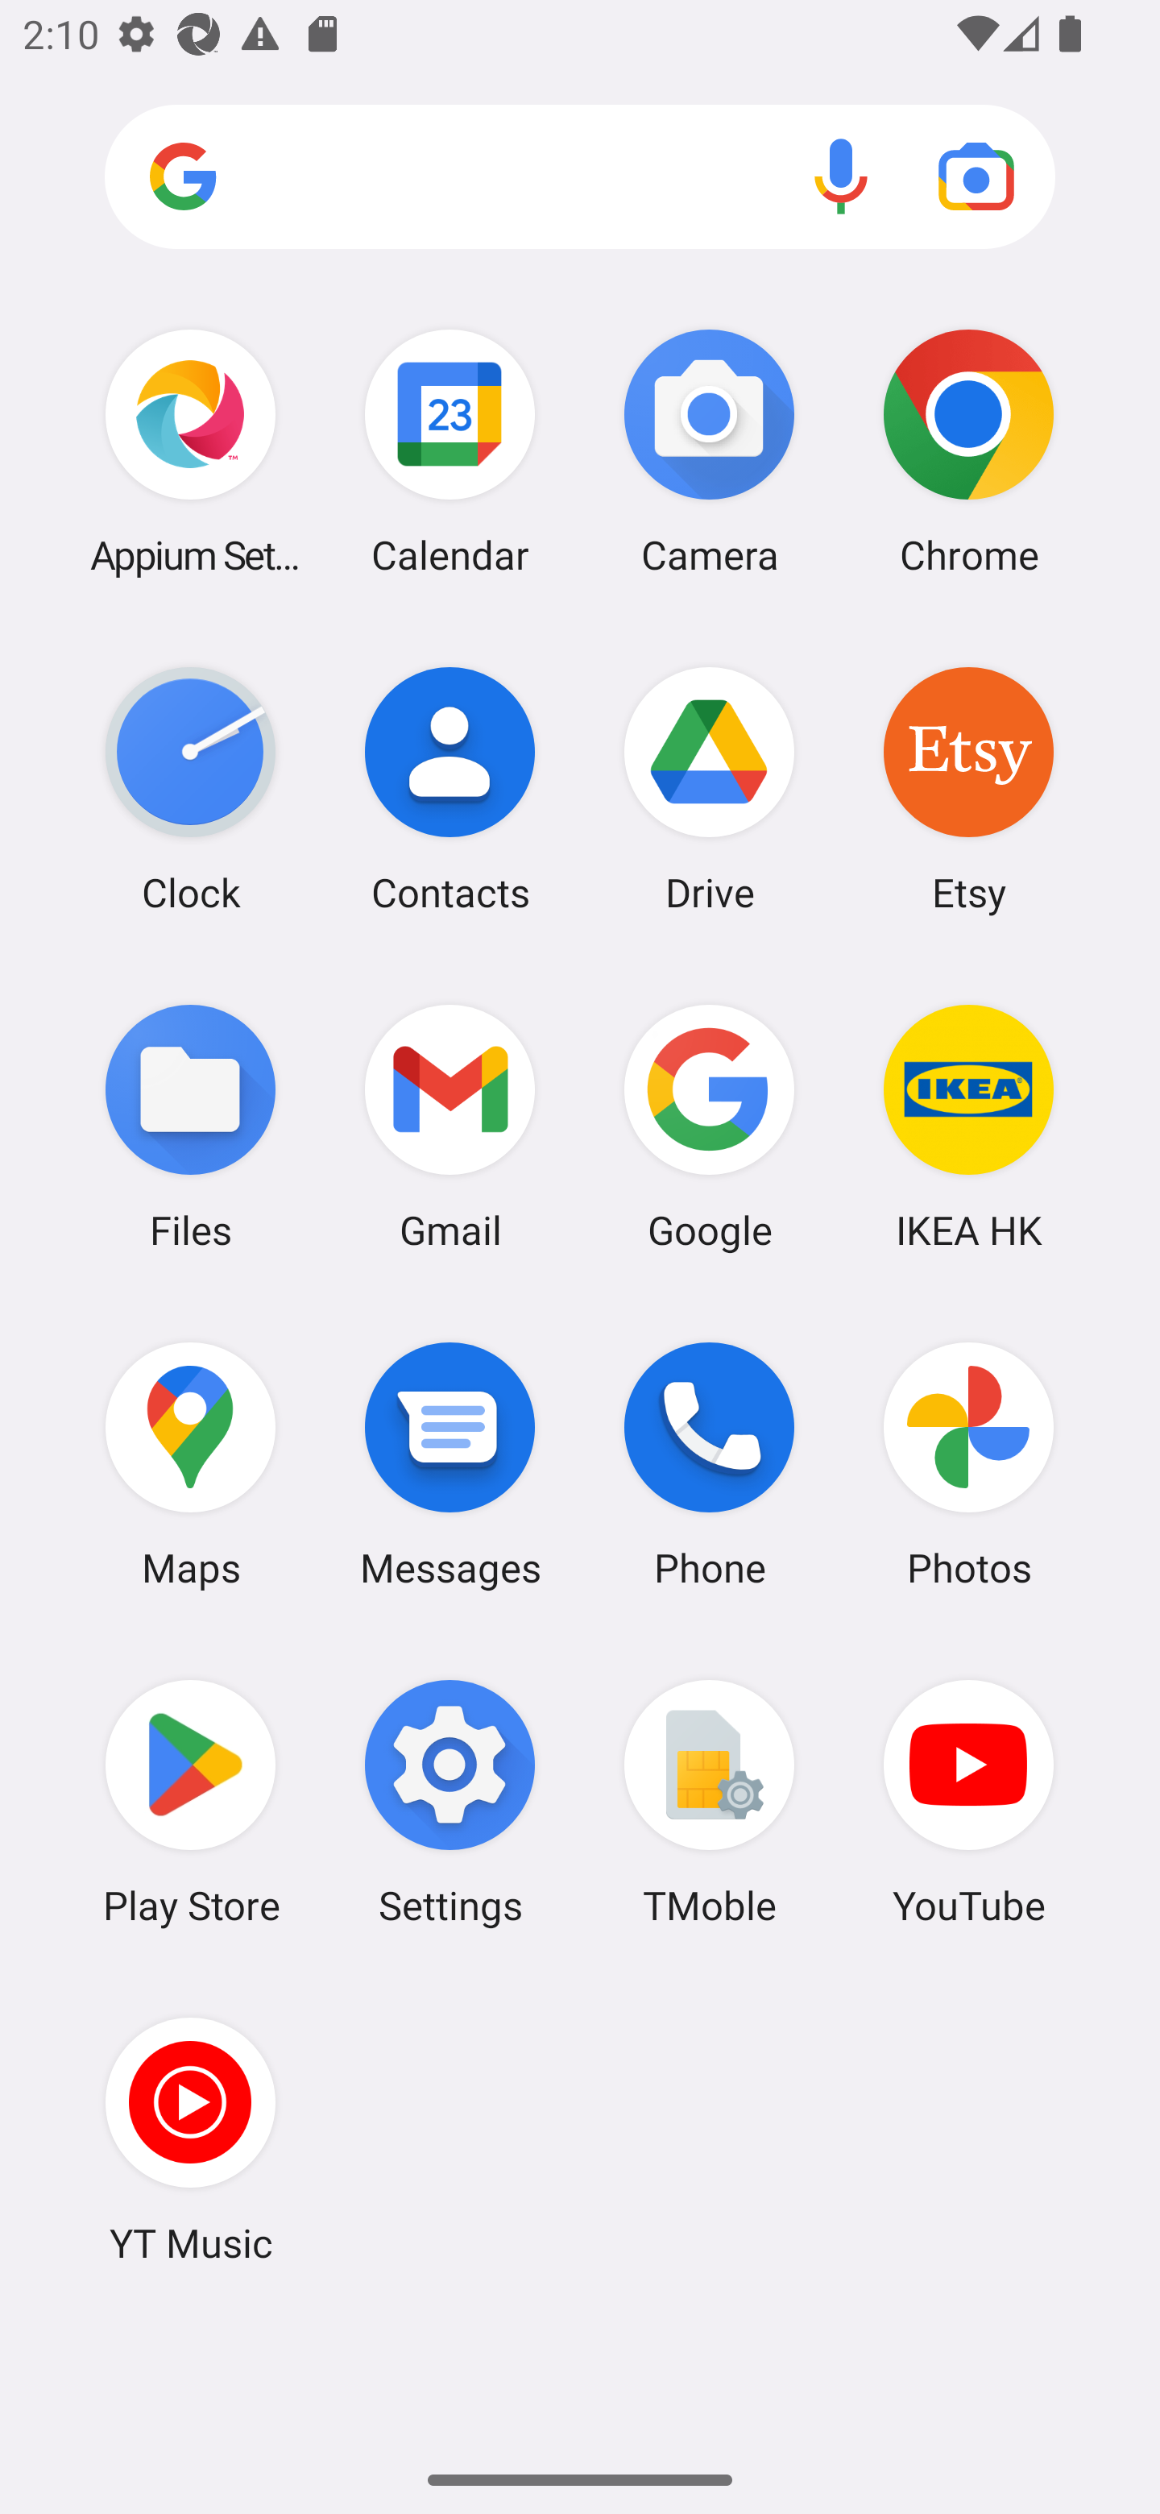 The height and width of the screenshot is (2514, 1160). I want to click on YouTube, so click(968, 1803).